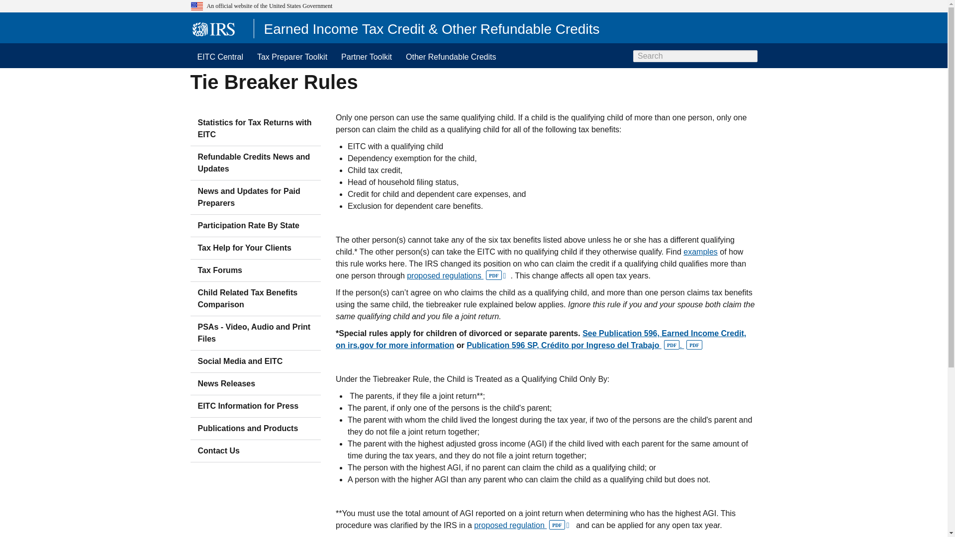  Describe the element at coordinates (750, 56) in the screenshot. I see `Search` at that location.